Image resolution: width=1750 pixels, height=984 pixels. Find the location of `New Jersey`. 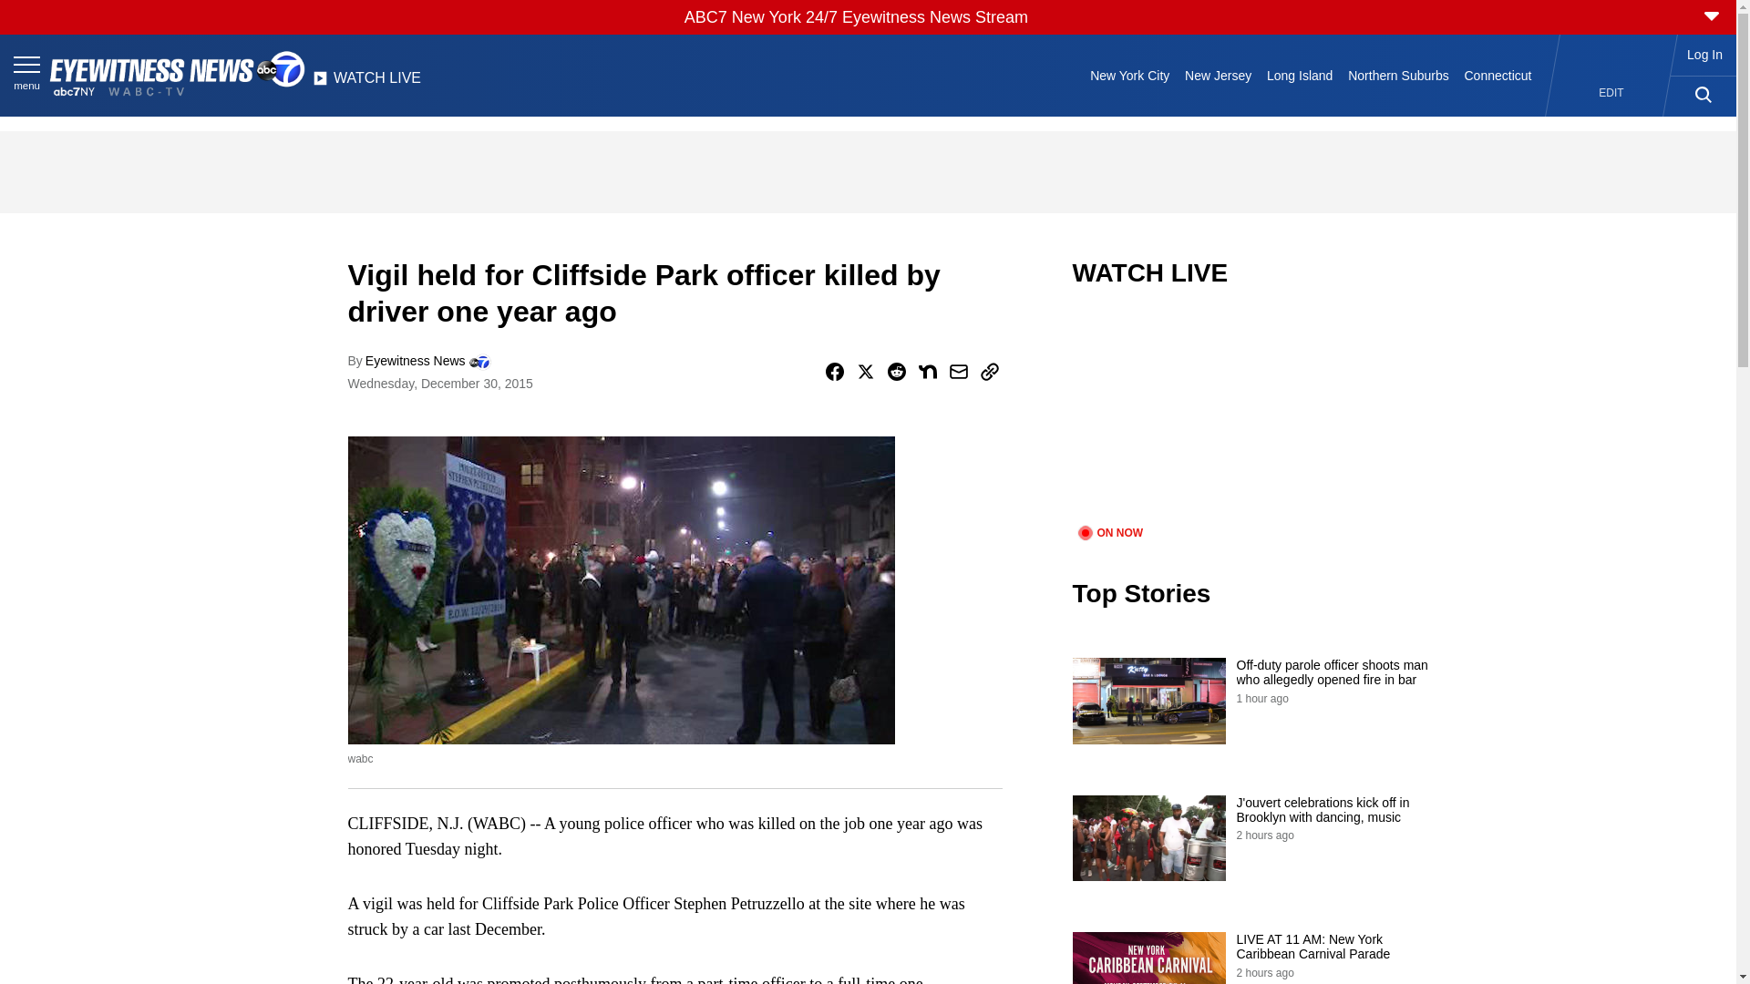

New Jersey is located at coordinates (1219, 75).